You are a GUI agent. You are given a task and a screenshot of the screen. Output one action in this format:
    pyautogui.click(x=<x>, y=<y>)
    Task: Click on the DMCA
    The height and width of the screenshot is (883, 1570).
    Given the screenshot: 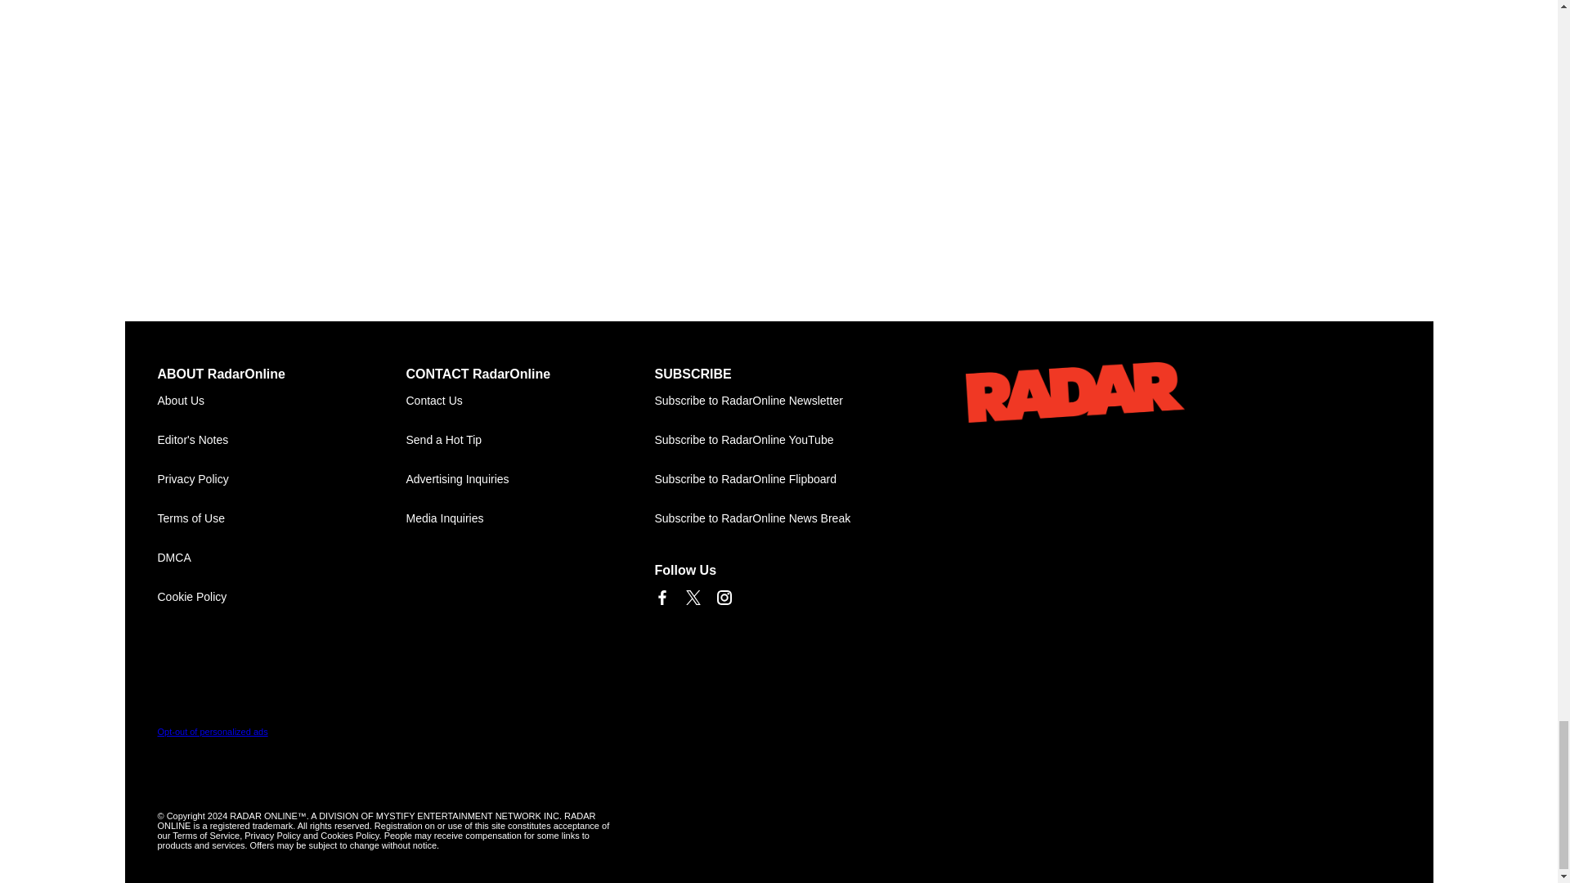 What is the action you would take?
    pyautogui.click(x=281, y=558)
    